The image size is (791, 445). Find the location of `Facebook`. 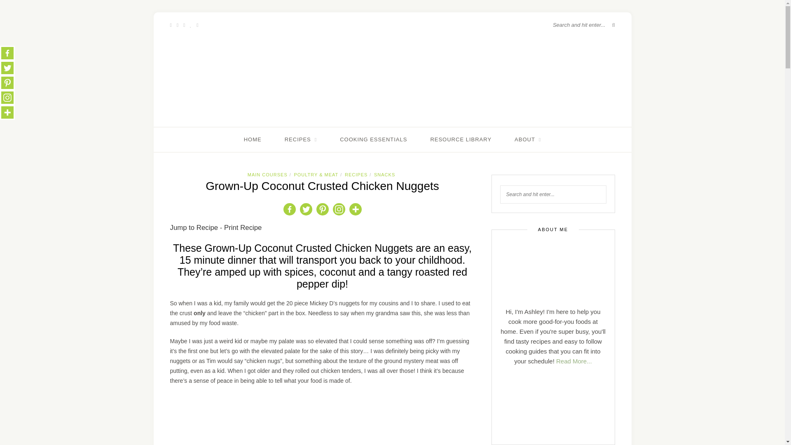

Facebook is located at coordinates (7, 53).